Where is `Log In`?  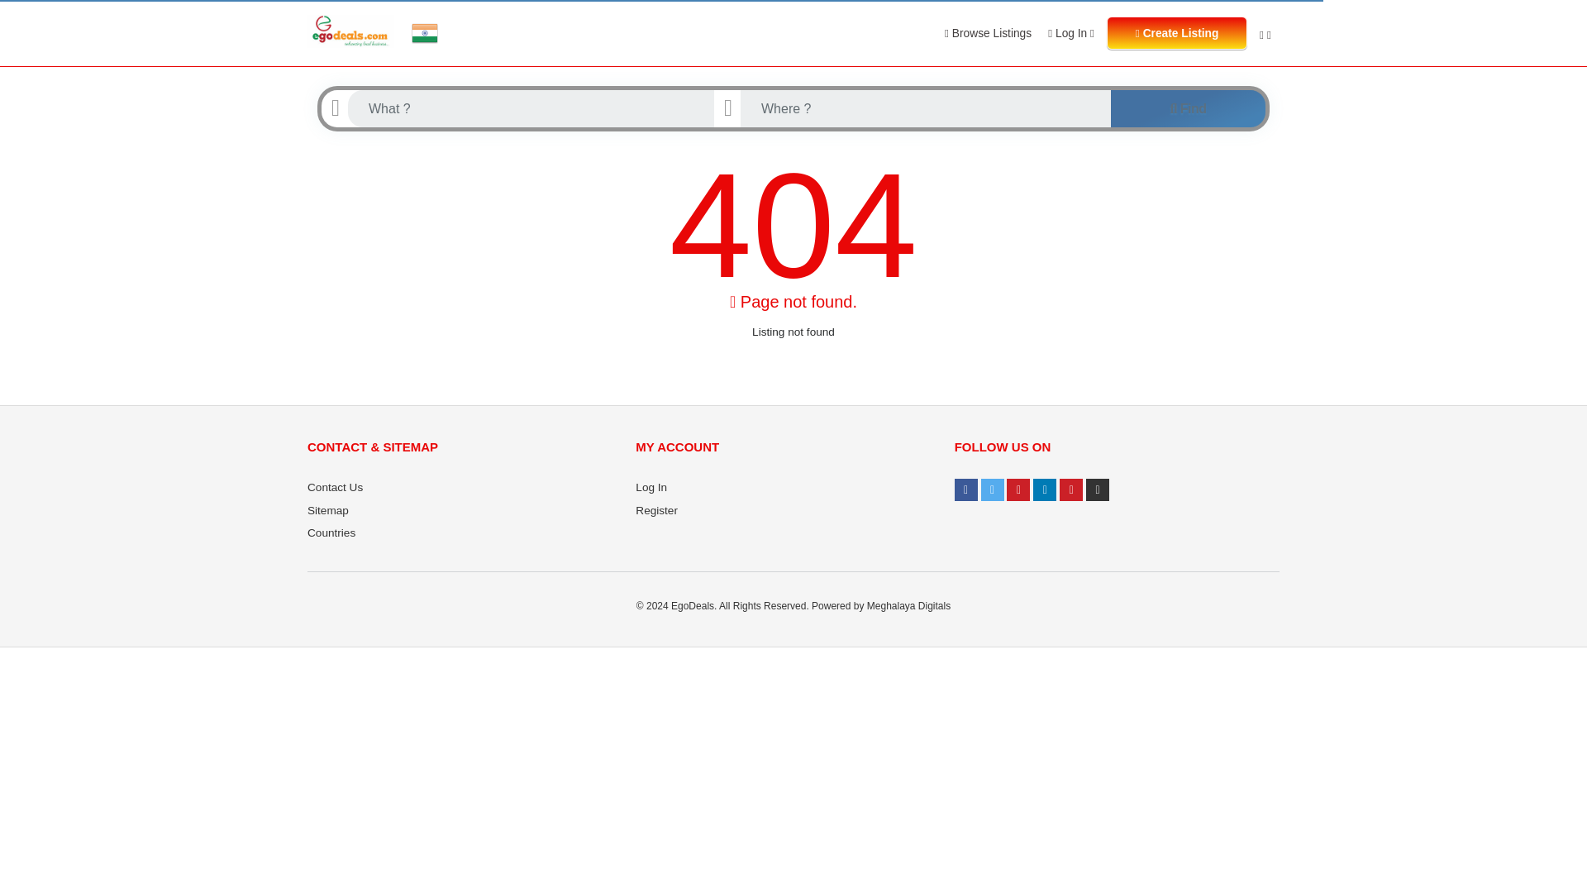
Log In is located at coordinates (1071, 33).